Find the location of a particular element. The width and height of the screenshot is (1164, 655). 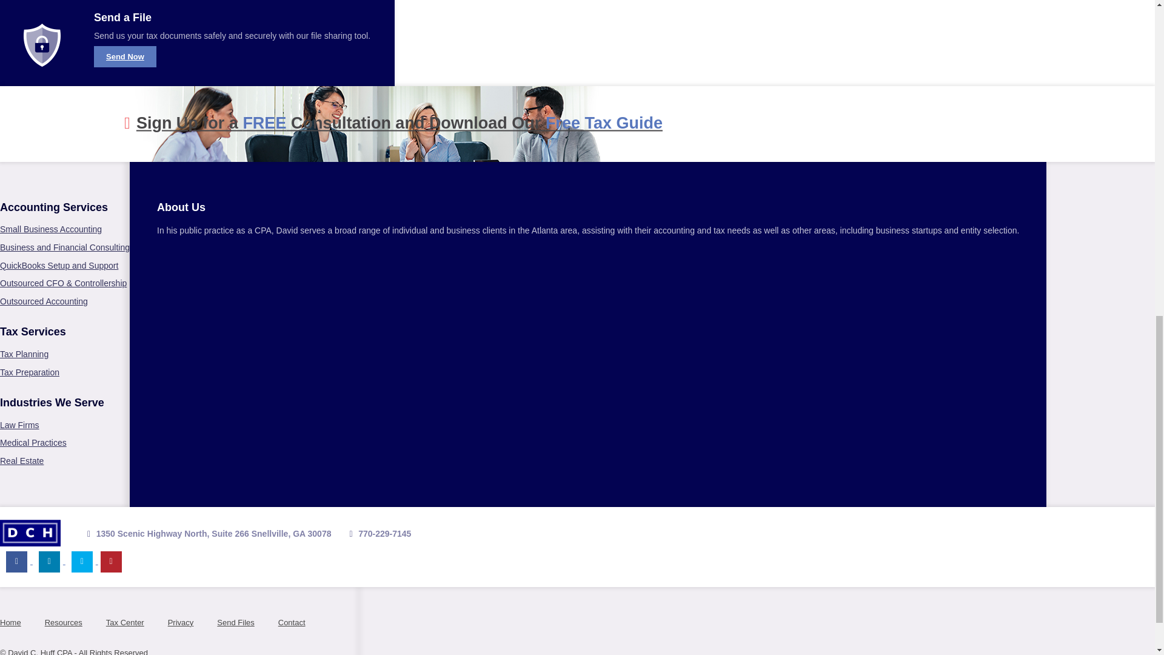

Business and Financial Consulting is located at coordinates (64, 247).